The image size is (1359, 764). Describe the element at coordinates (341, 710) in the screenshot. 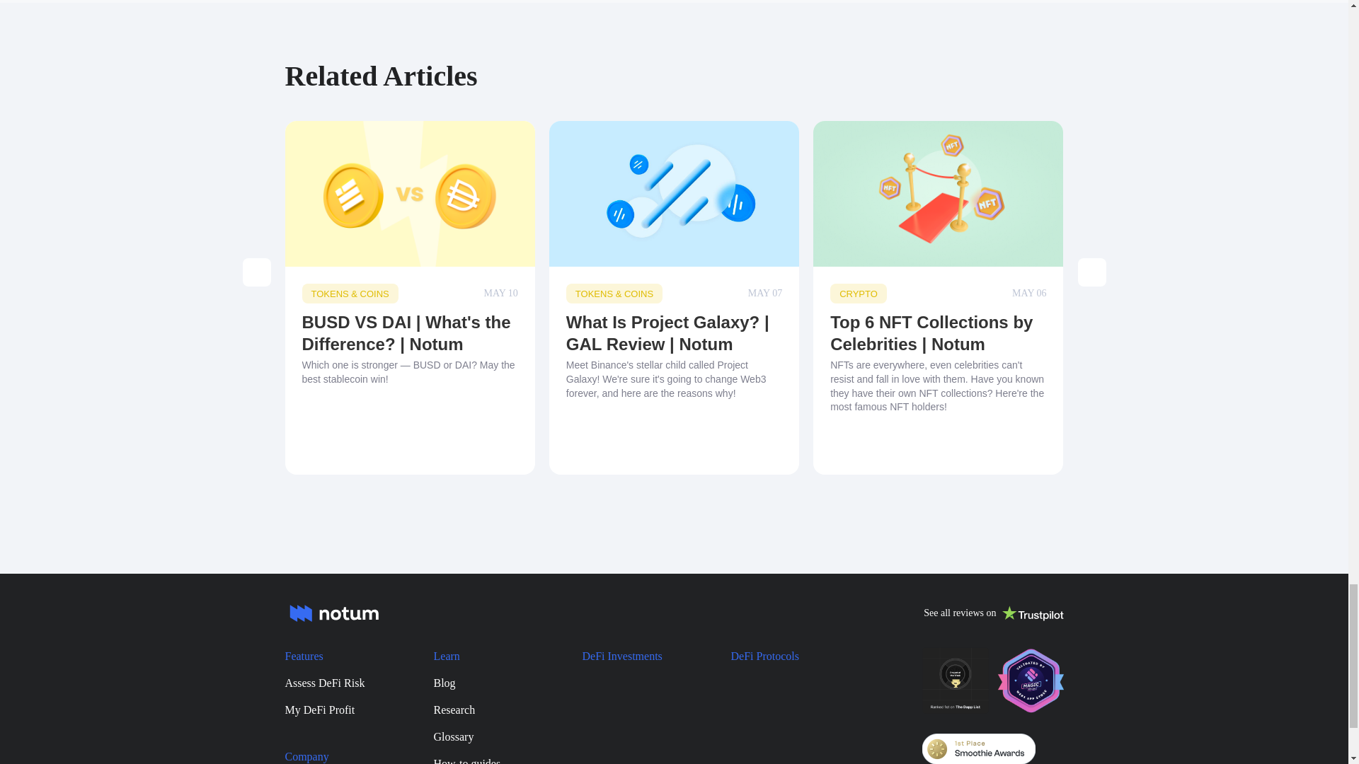

I see `My DeFi Profit` at that location.